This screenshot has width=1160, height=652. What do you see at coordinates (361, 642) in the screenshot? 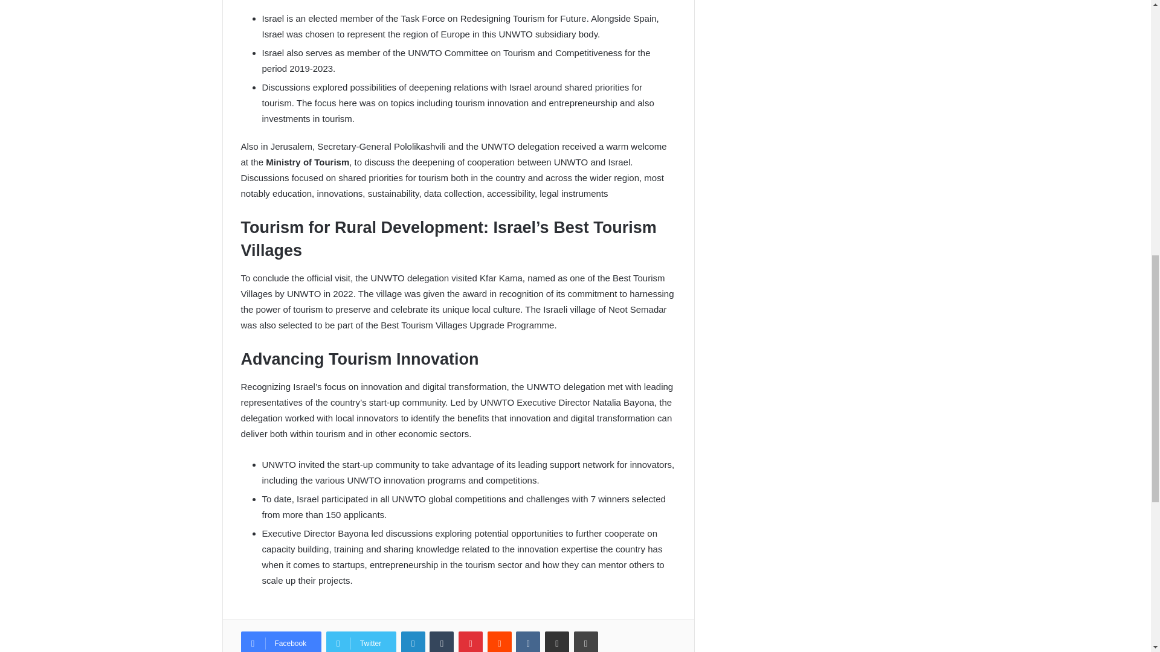
I see `Twitter` at bounding box center [361, 642].